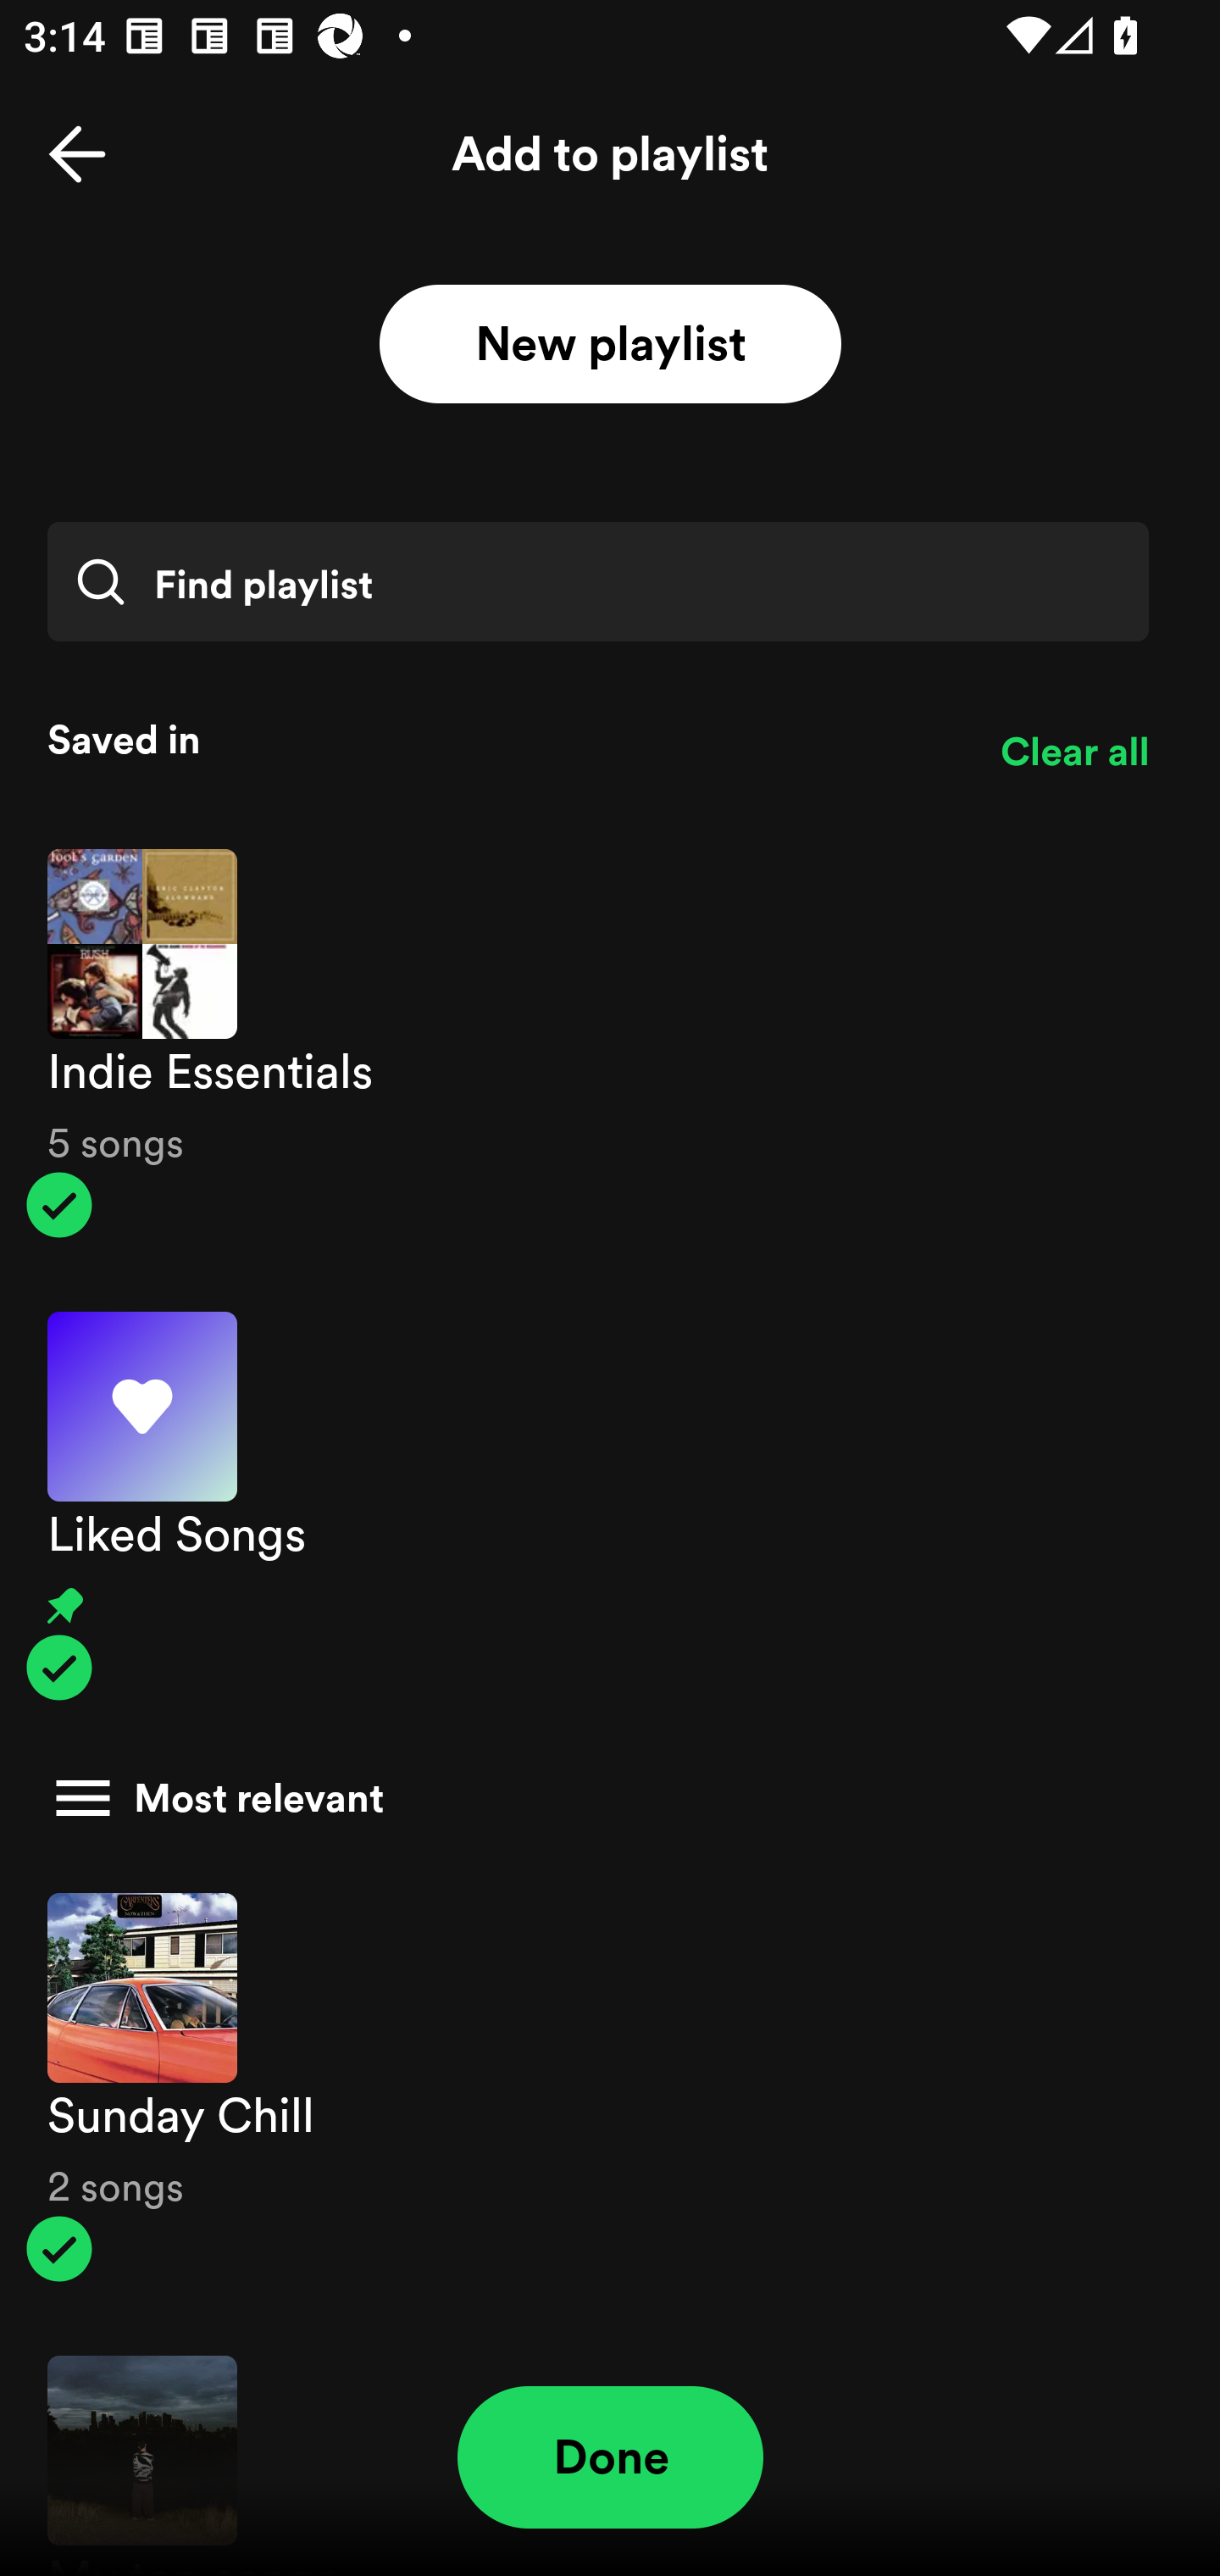 This screenshot has width=1220, height=2576. I want to click on Back, so click(77, 154).